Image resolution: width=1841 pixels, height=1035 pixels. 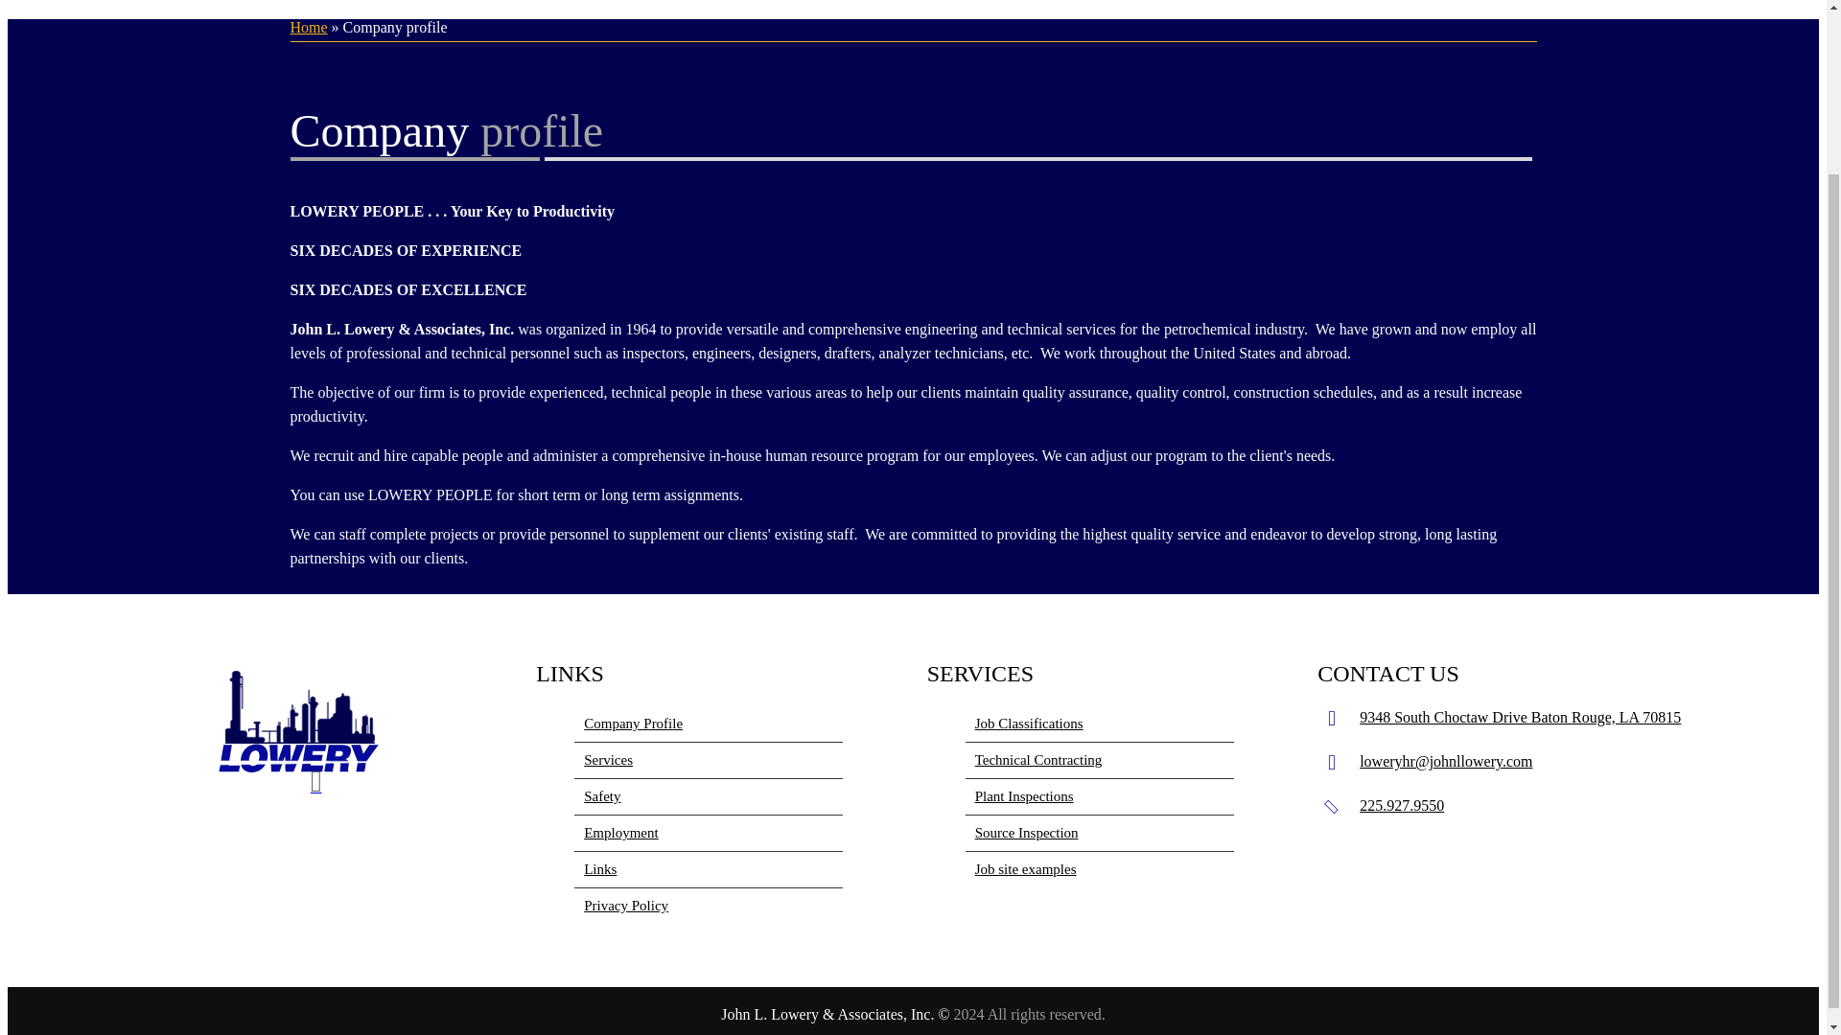 What do you see at coordinates (709, 869) in the screenshot?
I see `Links` at bounding box center [709, 869].